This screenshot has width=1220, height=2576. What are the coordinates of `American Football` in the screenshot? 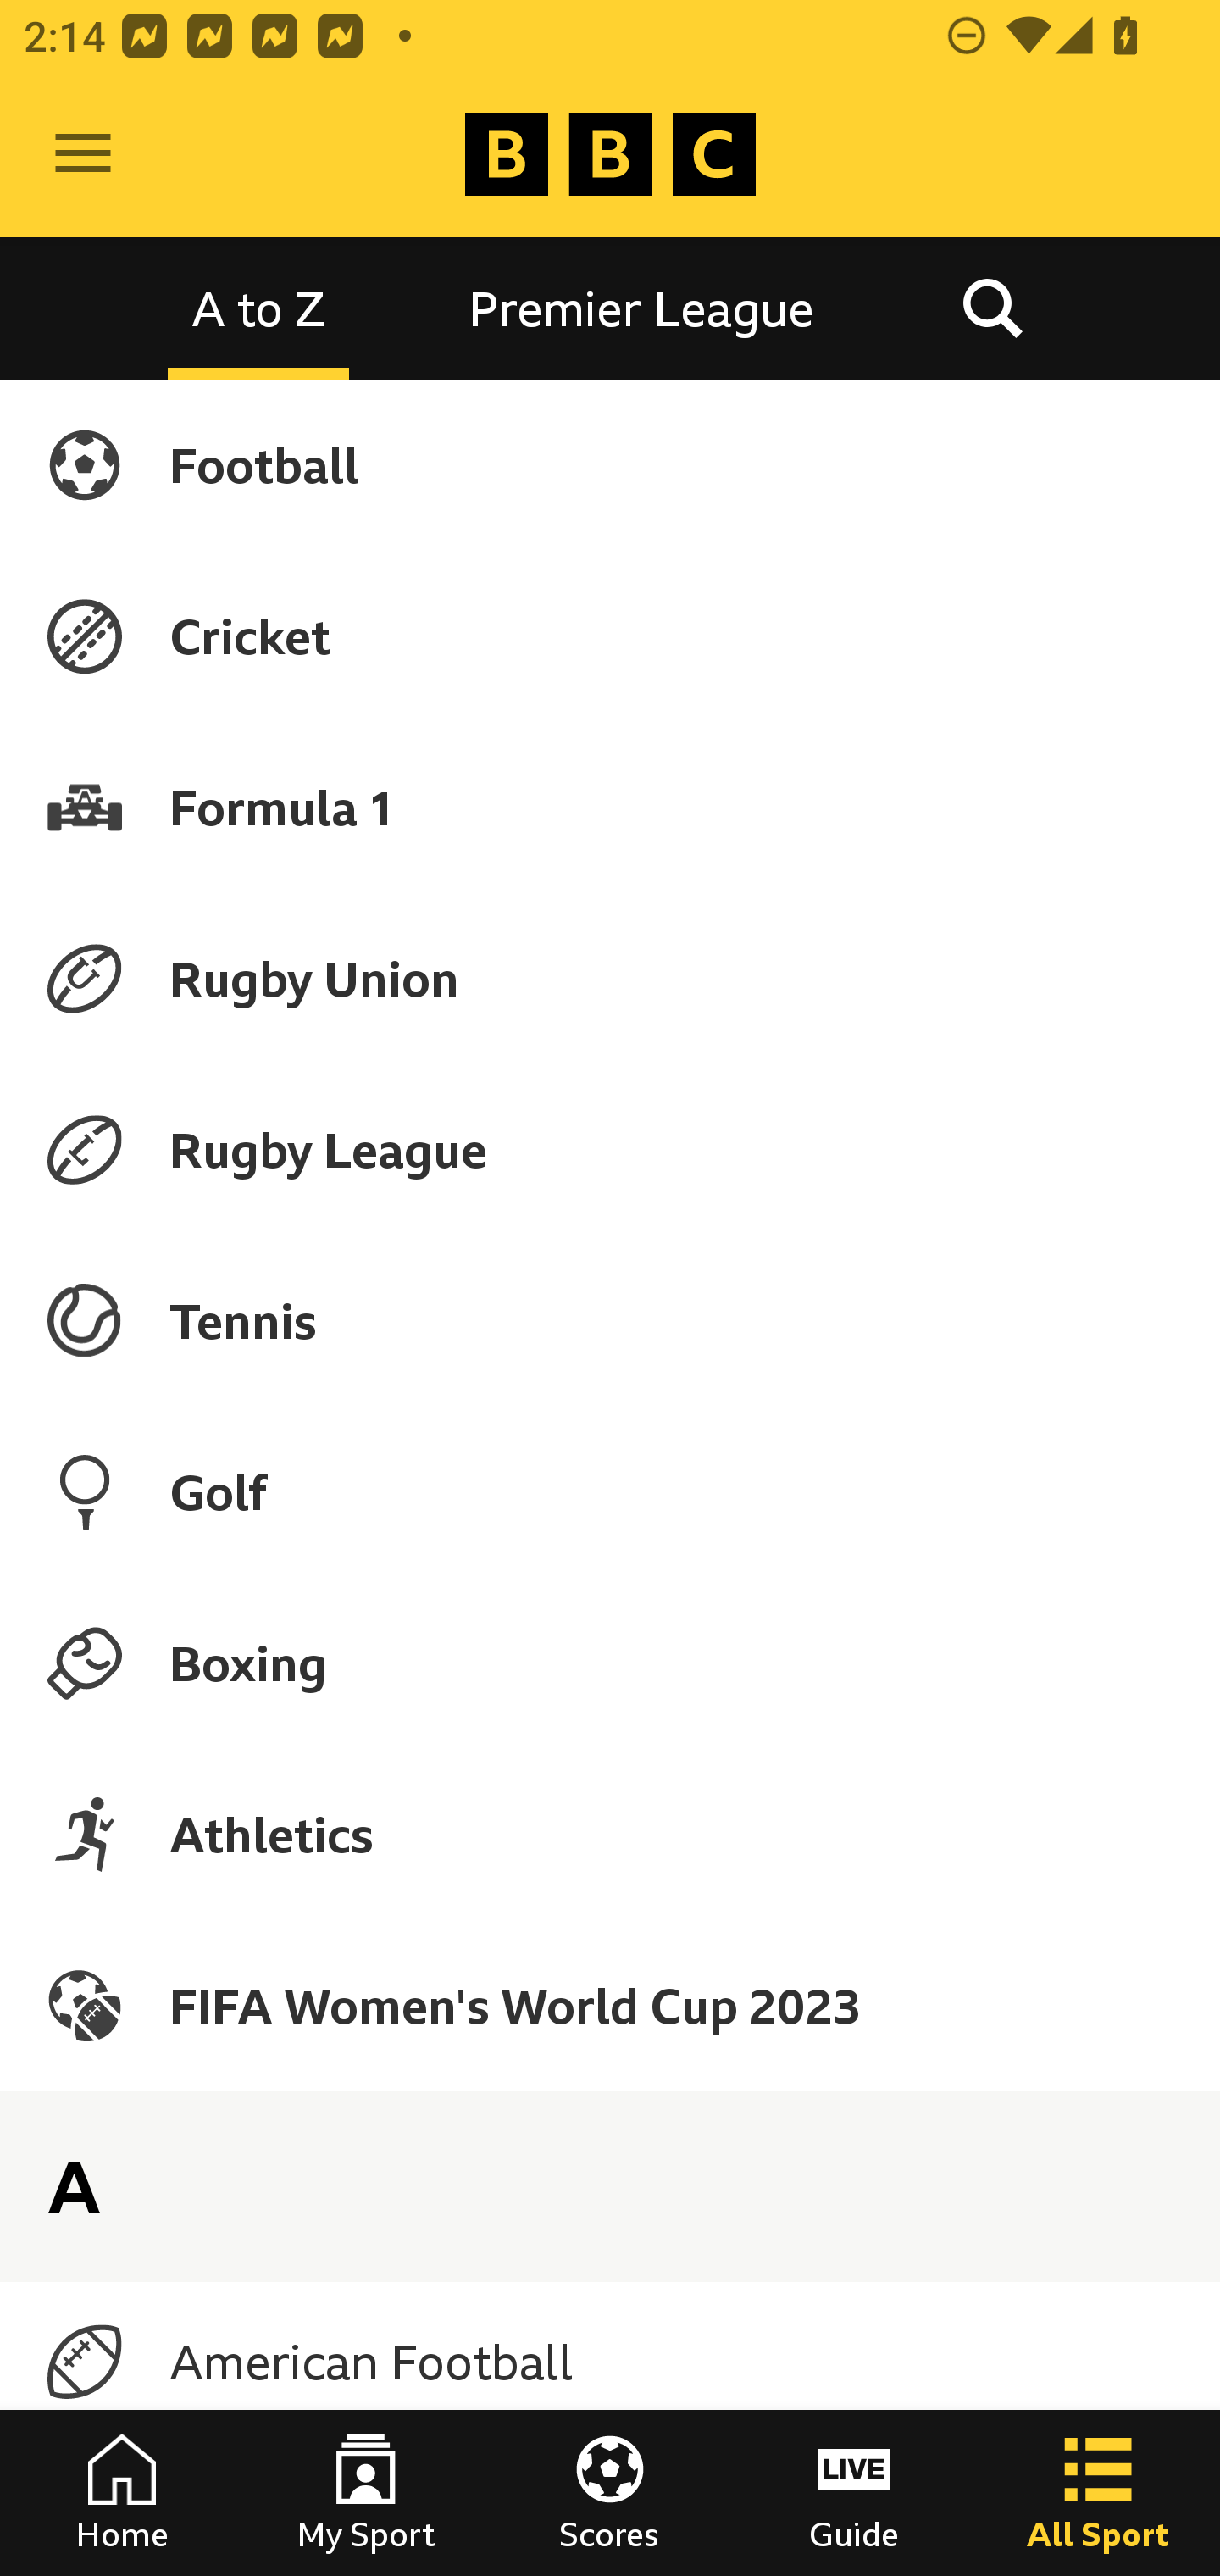 It's located at (610, 2362).